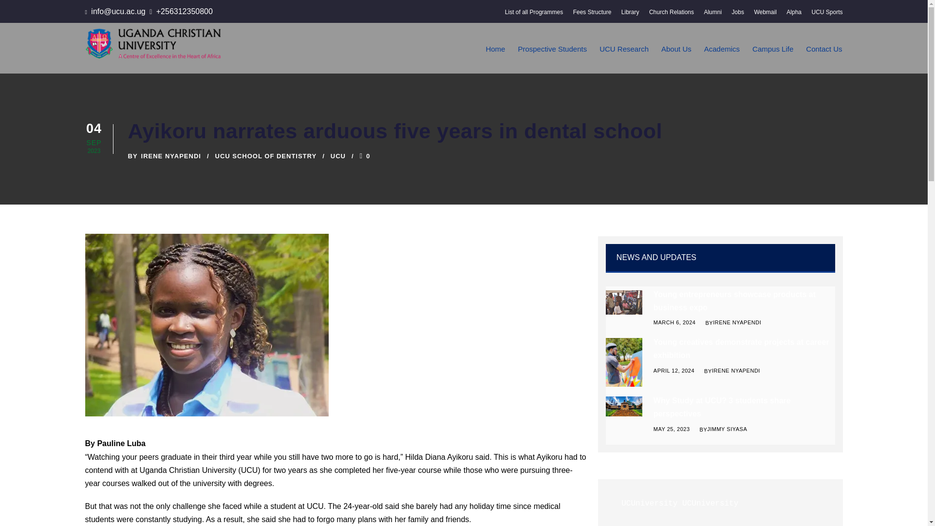 This screenshot has height=526, width=935. What do you see at coordinates (676, 58) in the screenshot?
I see `About Us` at bounding box center [676, 58].